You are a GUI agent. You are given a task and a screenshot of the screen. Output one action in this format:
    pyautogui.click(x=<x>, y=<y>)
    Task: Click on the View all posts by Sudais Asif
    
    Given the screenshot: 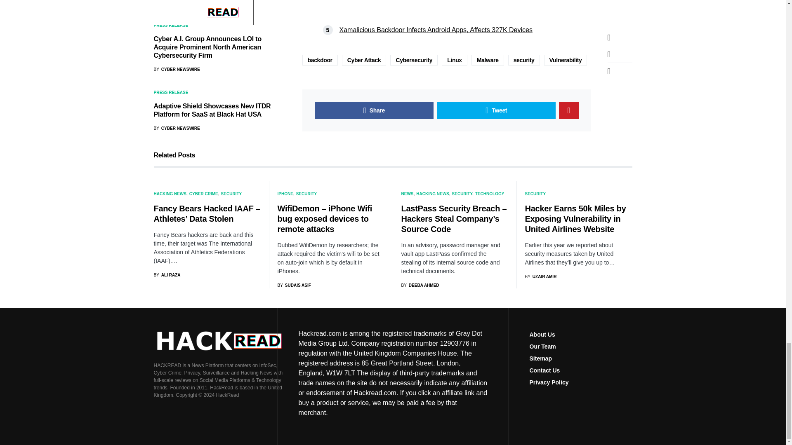 What is the action you would take?
    pyautogui.click(x=294, y=285)
    